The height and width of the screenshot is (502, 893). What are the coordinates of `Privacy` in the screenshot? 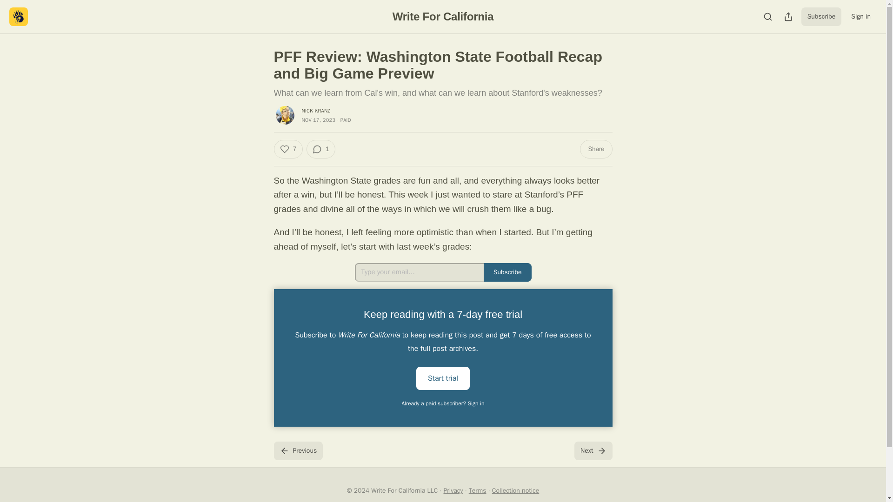 It's located at (453, 490).